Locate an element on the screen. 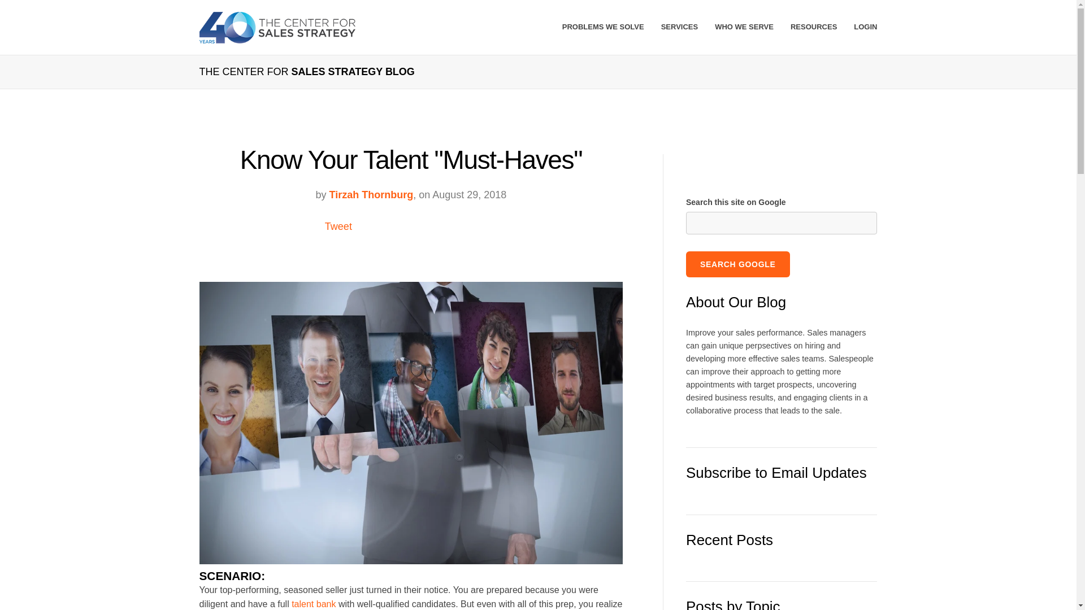  Tweet is located at coordinates (338, 226).